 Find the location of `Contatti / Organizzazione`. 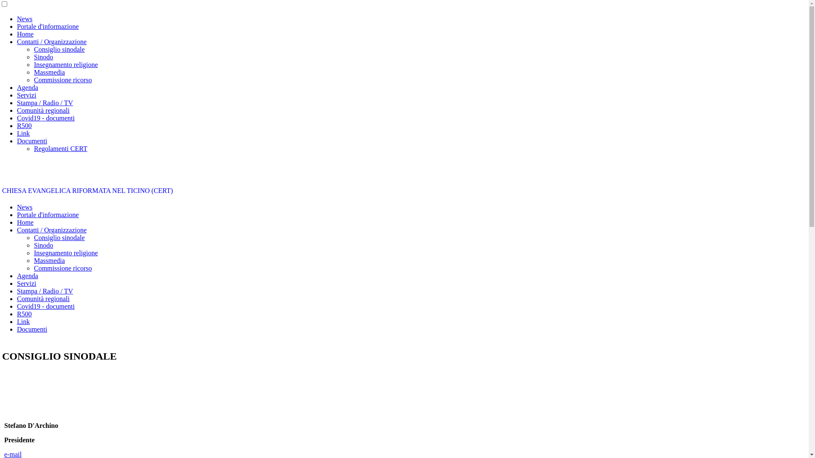

Contatti / Organizzazione is located at coordinates (52, 42).